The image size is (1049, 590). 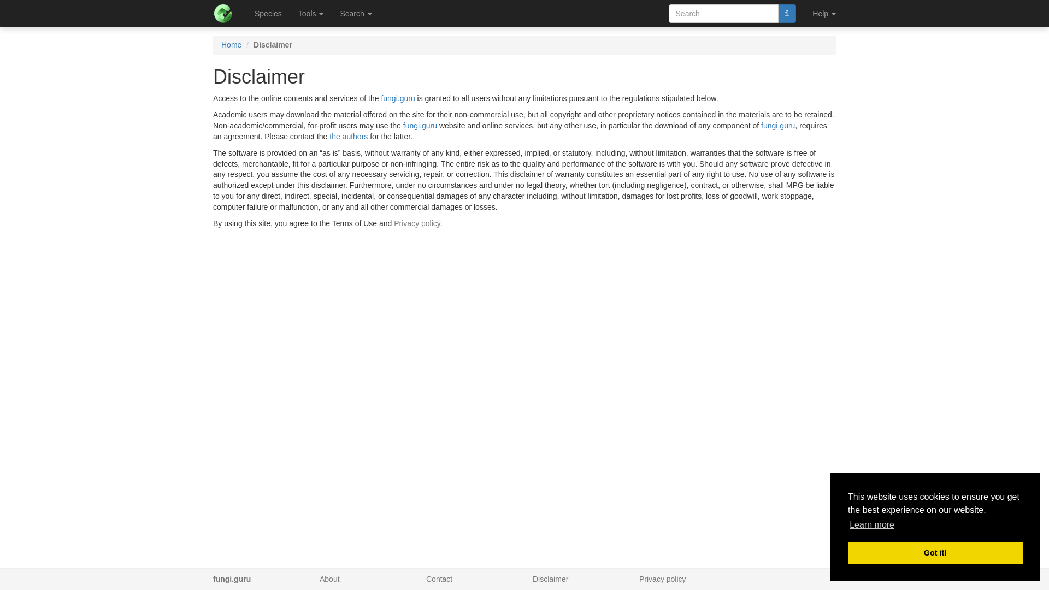 I want to click on Search, so click(x=355, y=13).